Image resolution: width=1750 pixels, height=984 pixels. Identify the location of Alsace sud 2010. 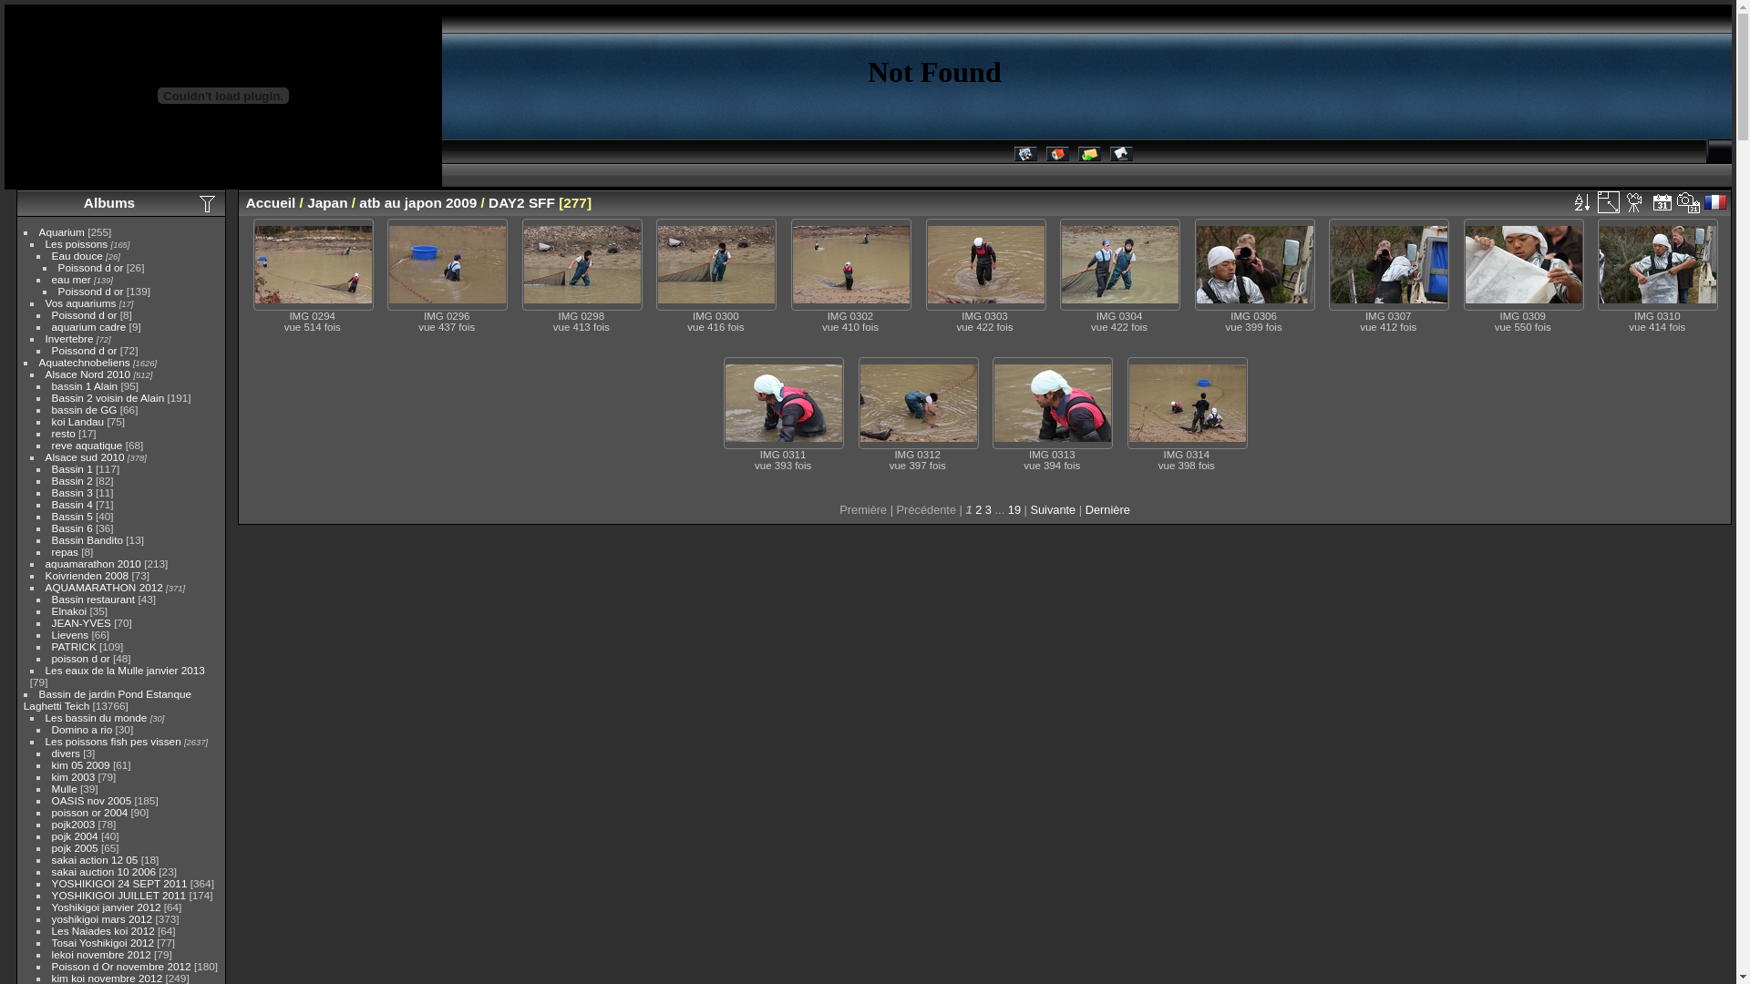
(86, 457).